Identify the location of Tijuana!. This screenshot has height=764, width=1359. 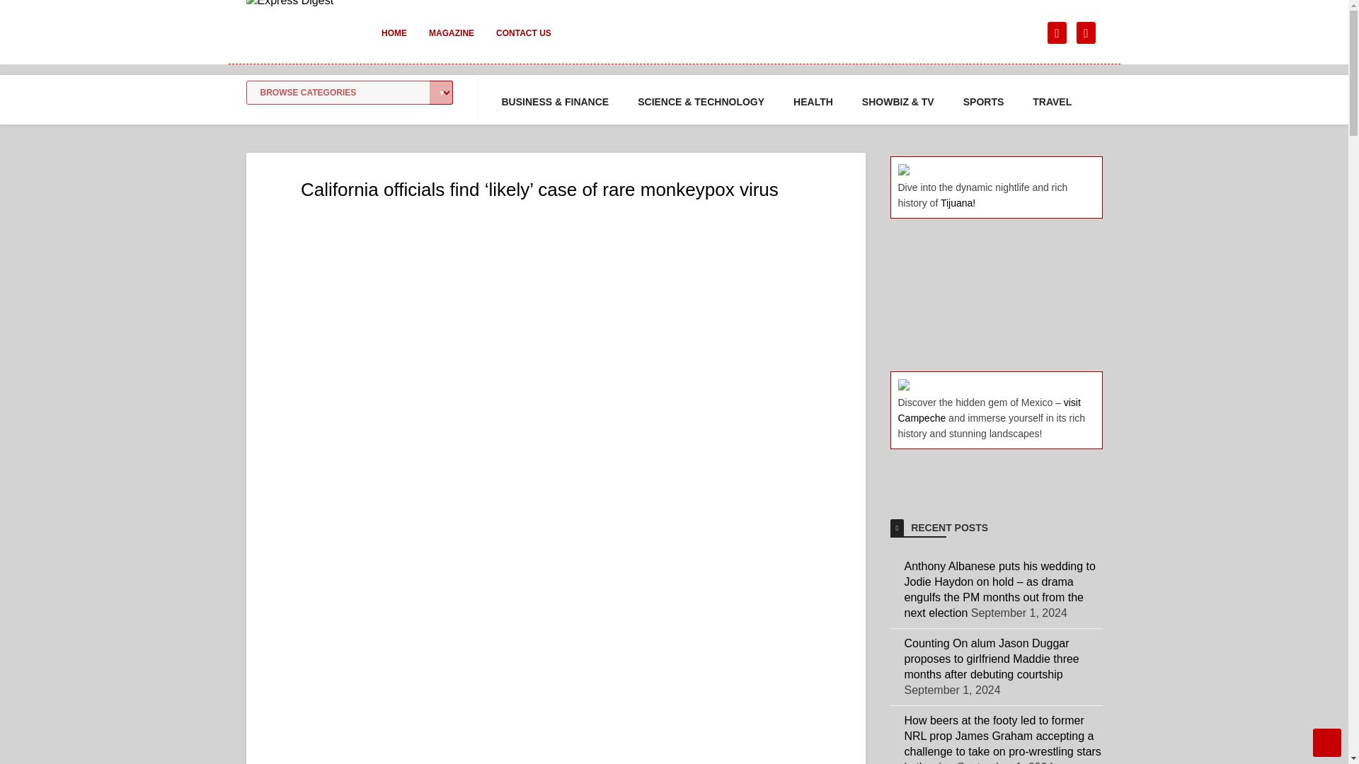
(958, 202).